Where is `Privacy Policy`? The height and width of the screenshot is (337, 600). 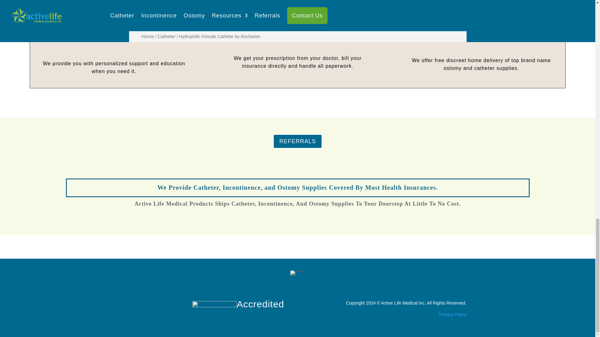
Privacy Policy is located at coordinates (452, 315).